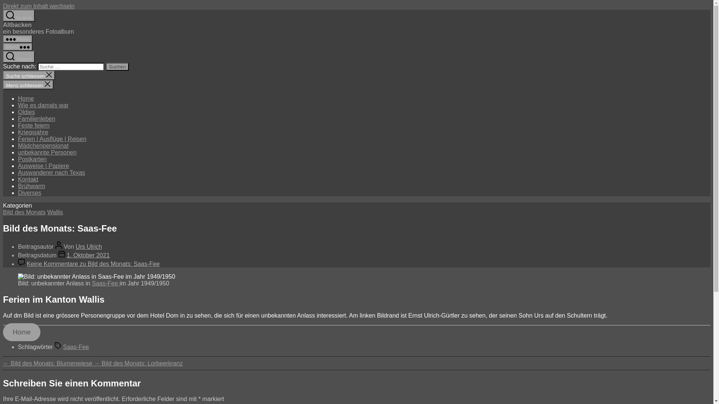 Image resolution: width=719 pixels, height=404 pixels. I want to click on Bild des Monats: Saas-Fee 1, so click(97, 277).